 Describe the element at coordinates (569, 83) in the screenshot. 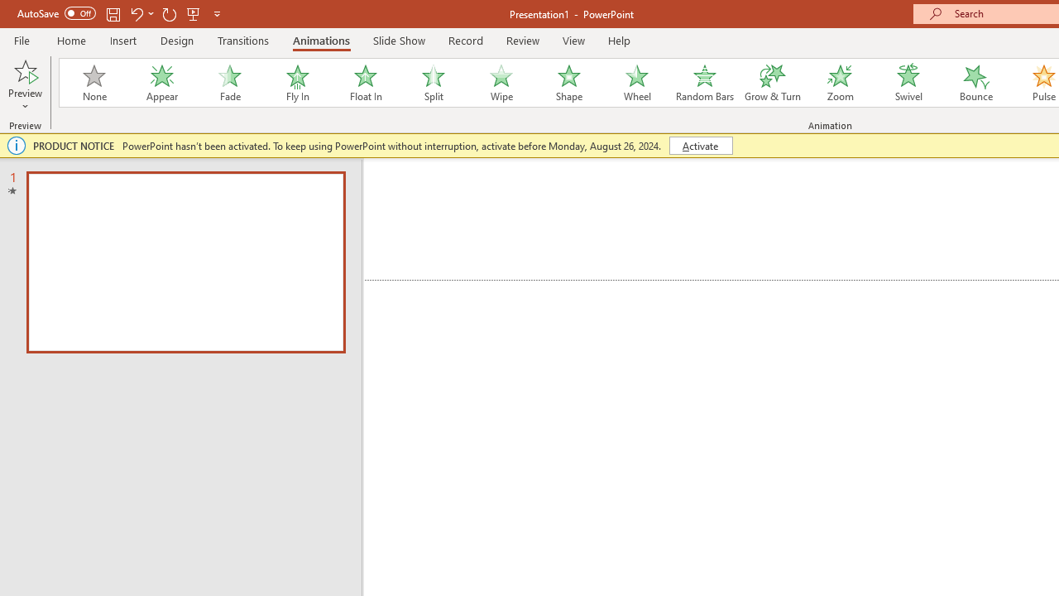

I see `Shape` at that location.